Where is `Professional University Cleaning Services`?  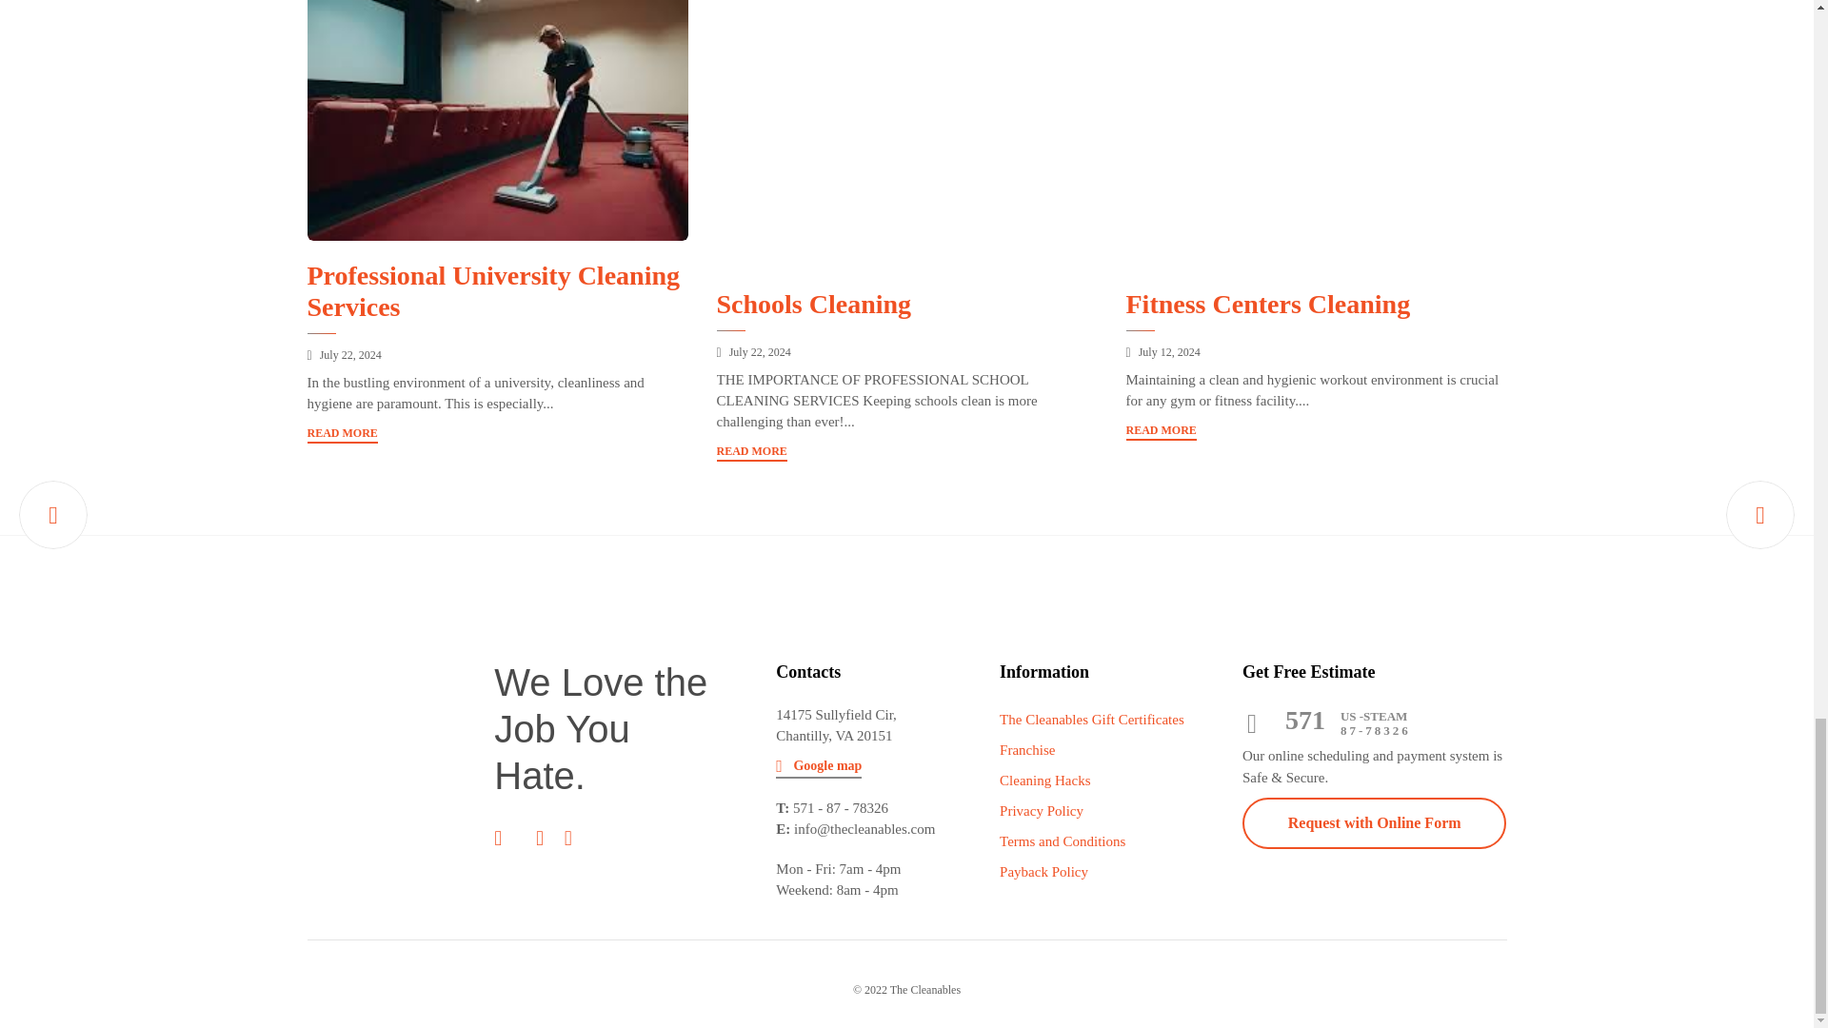
Professional University Cleaning Services is located at coordinates (492, 291).